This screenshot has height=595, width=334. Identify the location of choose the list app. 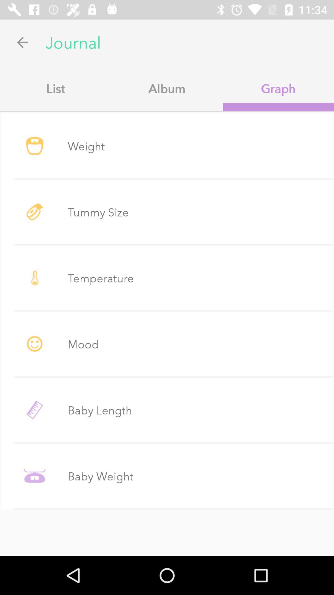
(56, 88).